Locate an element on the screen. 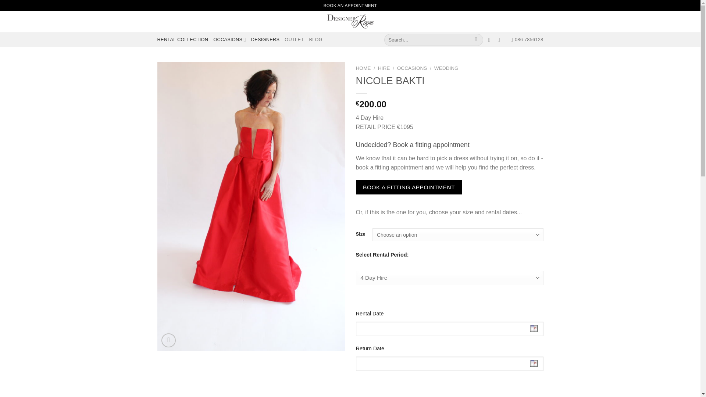 The width and height of the screenshot is (706, 397). HIRE is located at coordinates (384, 68).